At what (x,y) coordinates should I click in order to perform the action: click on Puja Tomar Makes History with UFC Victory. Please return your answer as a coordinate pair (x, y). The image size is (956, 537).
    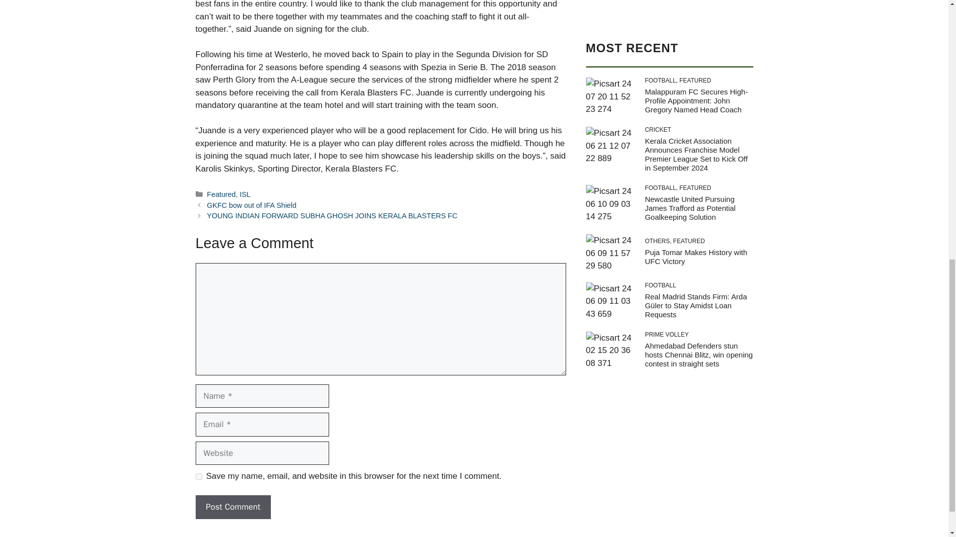
    Looking at the image, I should click on (696, 75).